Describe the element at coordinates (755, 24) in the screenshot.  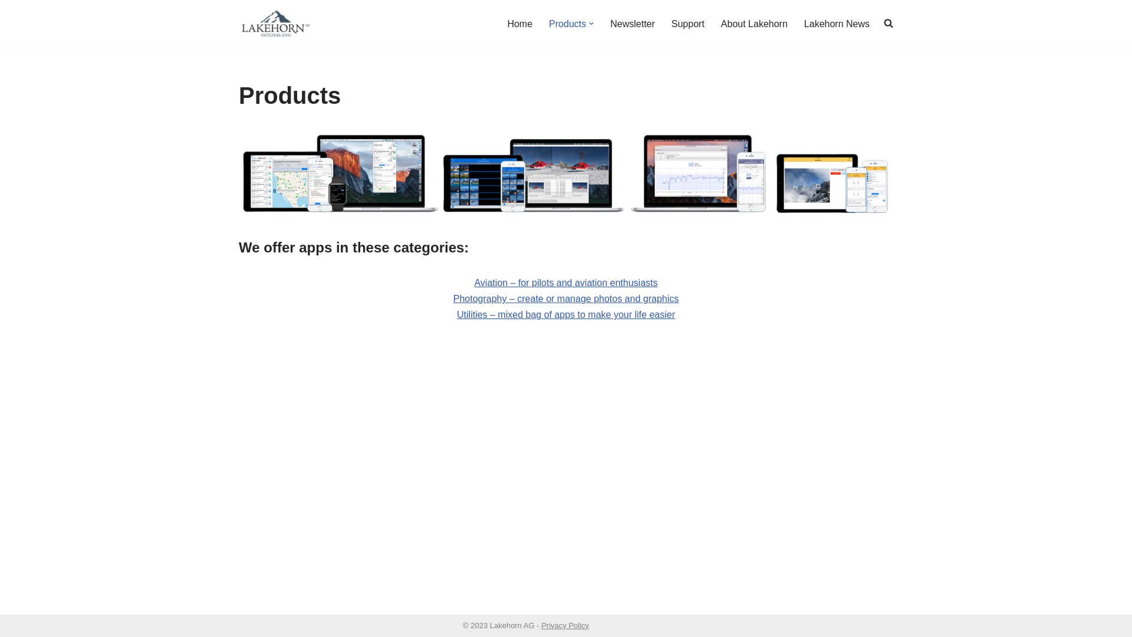
I see `About Lakehorn` at that location.